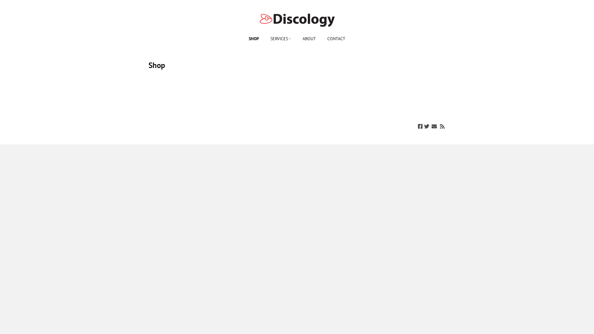 The width and height of the screenshot is (594, 334). Describe the element at coordinates (309, 39) in the screenshot. I see `ABOUT` at that location.